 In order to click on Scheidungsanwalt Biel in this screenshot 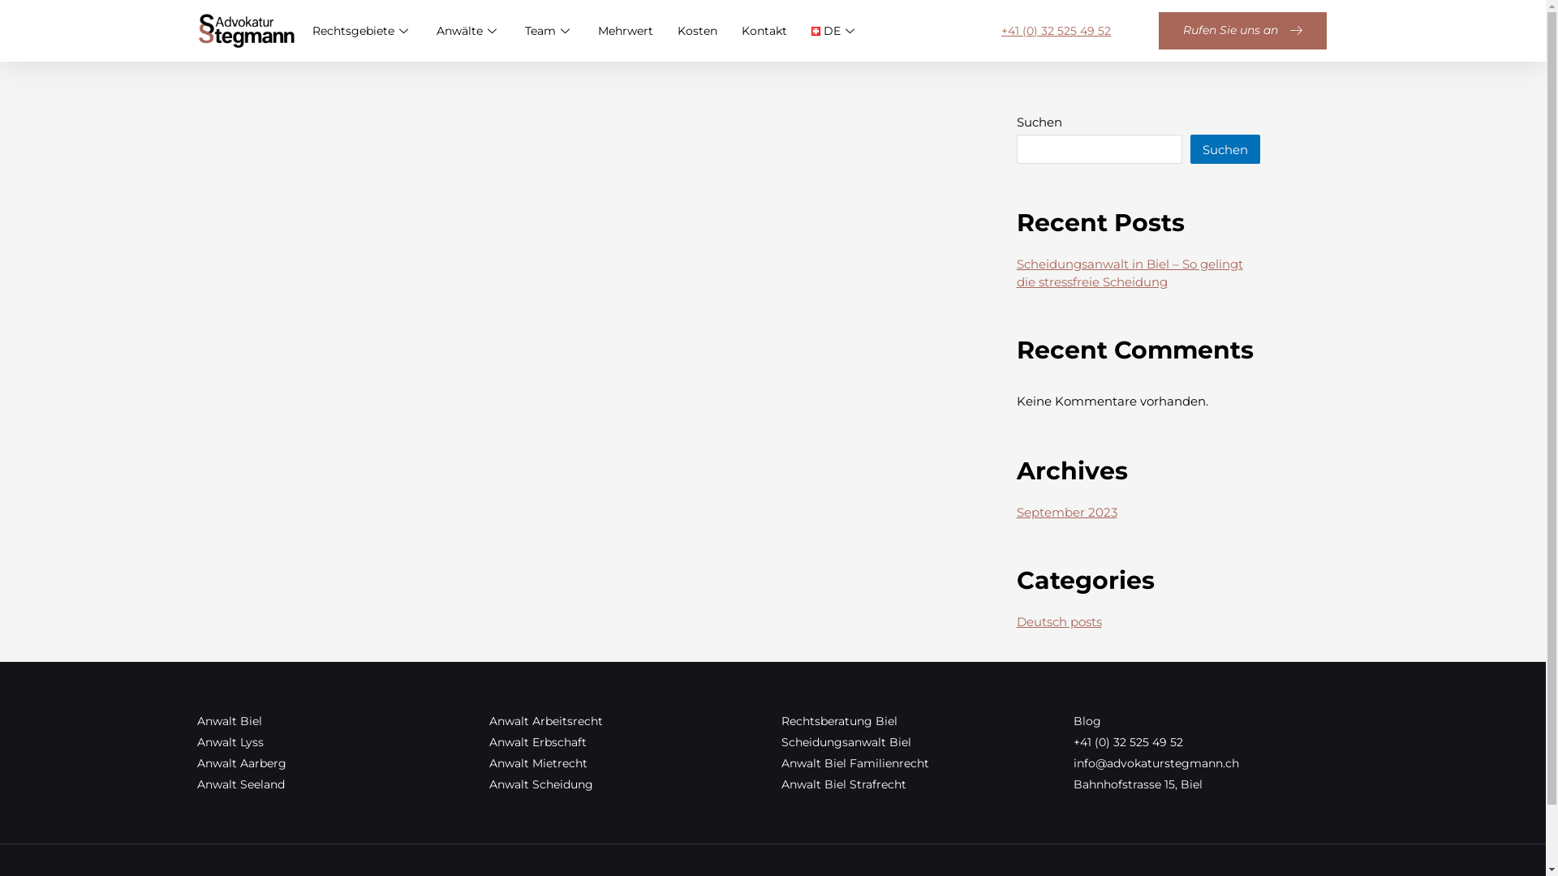, I will do `click(919, 742)`.